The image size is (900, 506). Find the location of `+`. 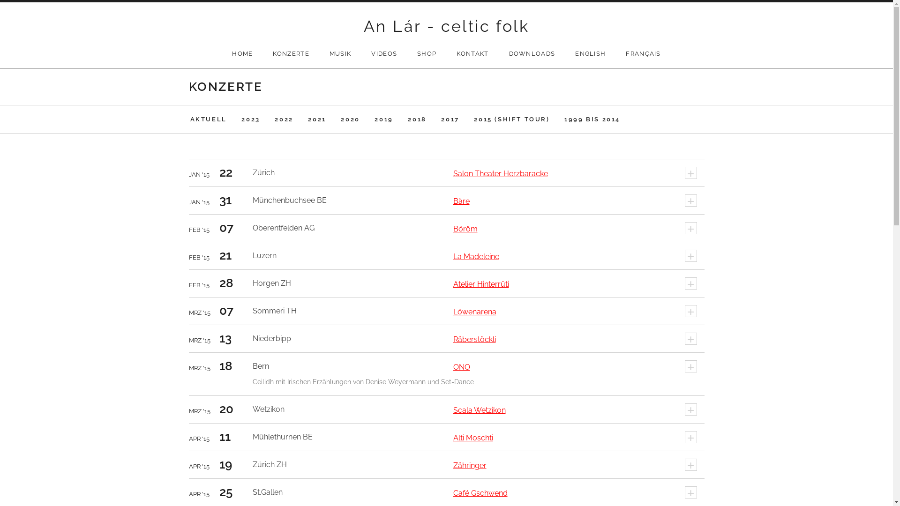

+ is located at coordinates (690, 228).